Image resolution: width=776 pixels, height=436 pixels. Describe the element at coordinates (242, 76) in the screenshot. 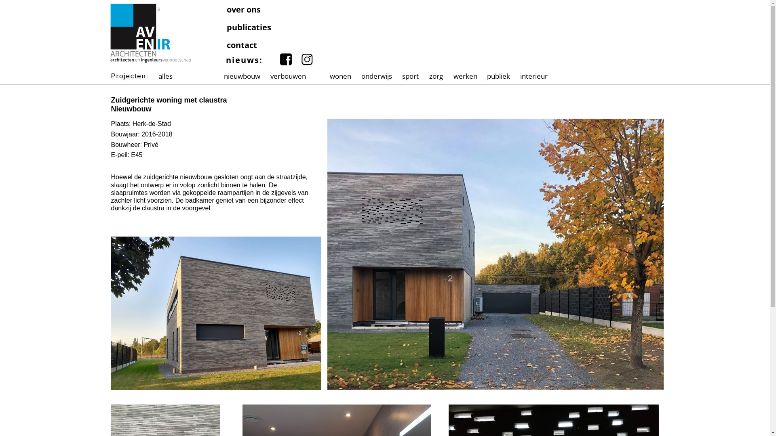

I see `nieuwbouw` at that location.